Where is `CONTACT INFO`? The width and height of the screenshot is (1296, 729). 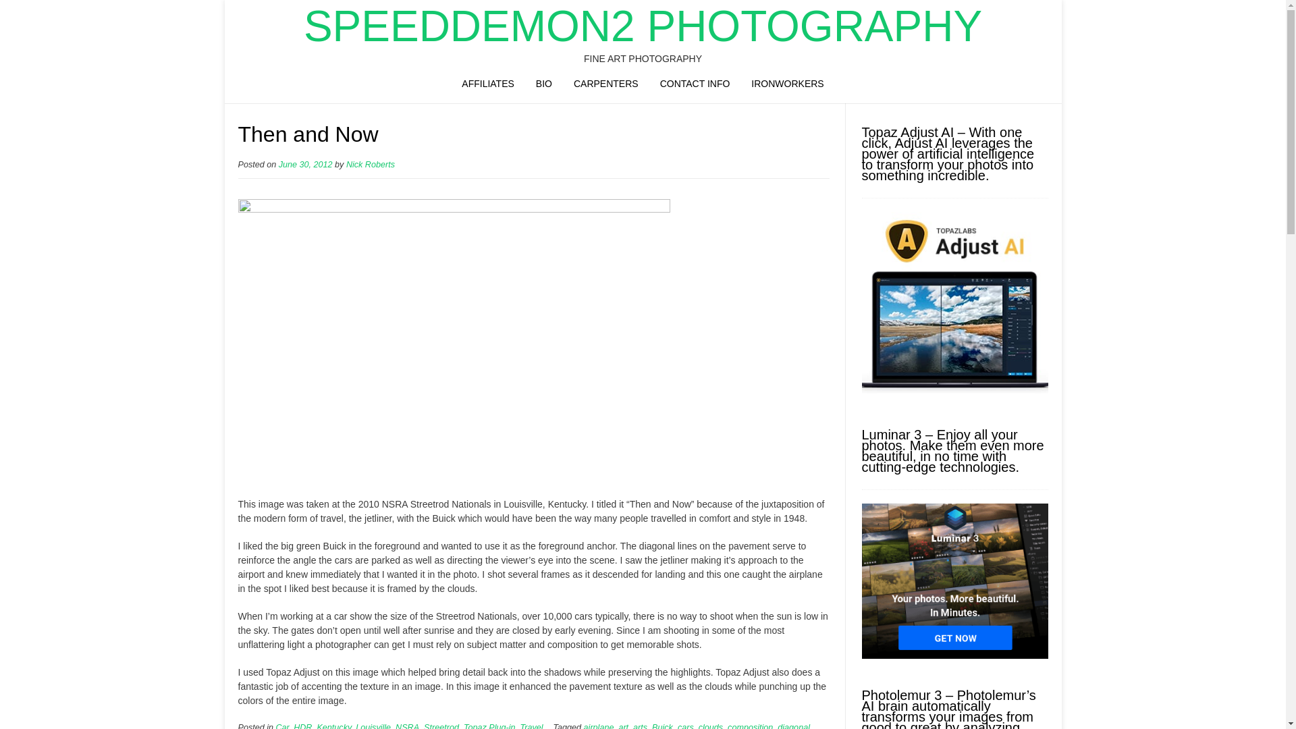 CONTACT INFO is located at coordinates (695, 86).